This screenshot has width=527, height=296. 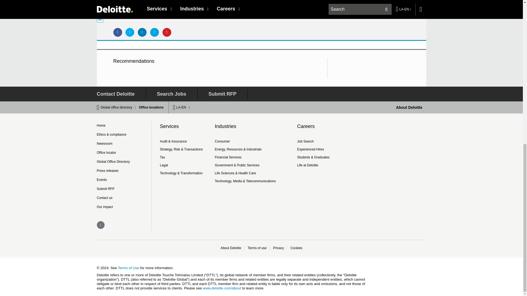 What do you see at coordinates (130, 32) in the screenshot?
I see `Share via...` at bounding box center [130, 32].